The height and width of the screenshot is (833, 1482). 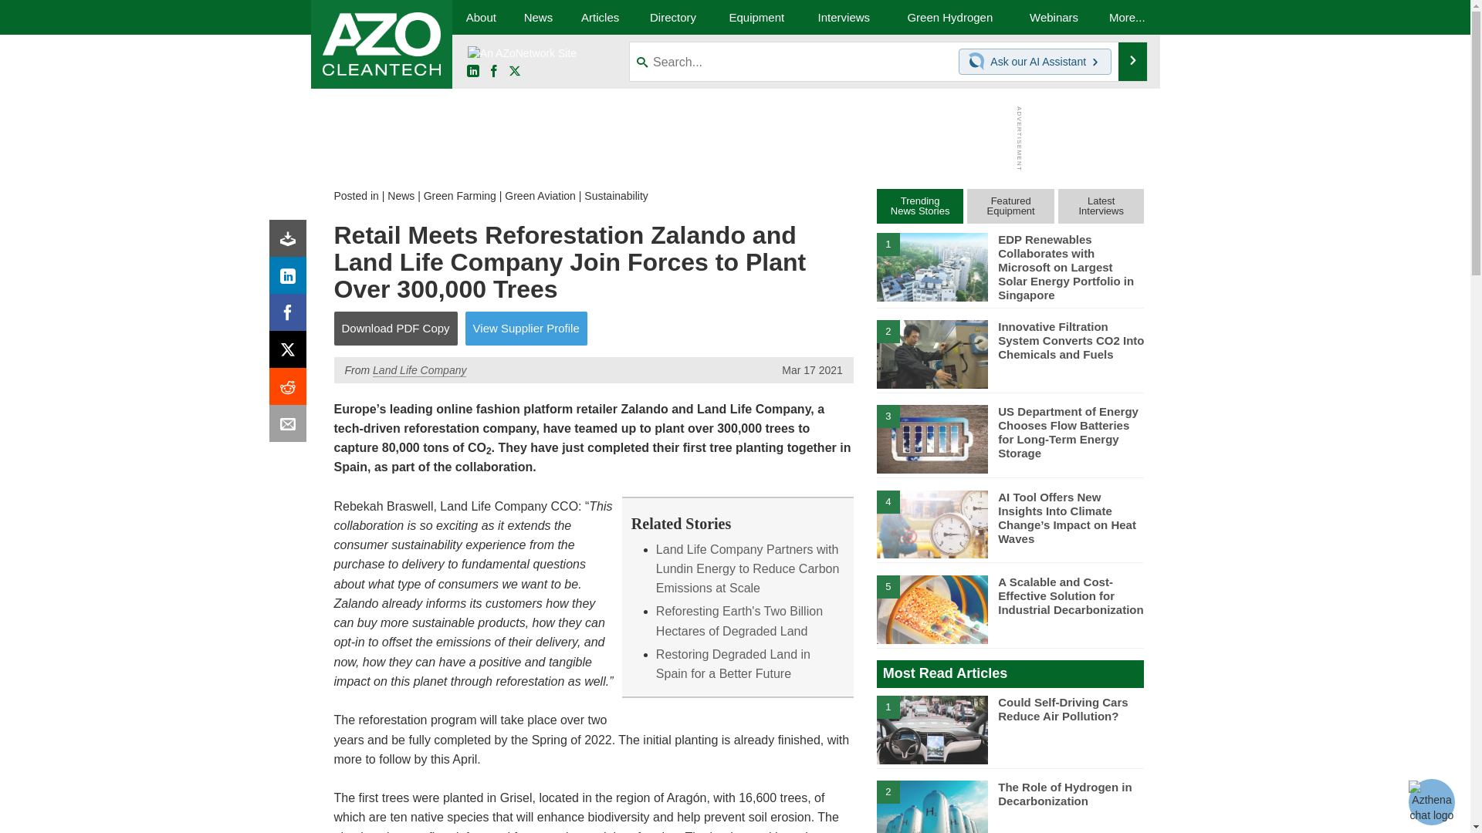 What do you see at coordinates (672, 17) in the screenshot?
I see `Directory` at bounding box center [672, 17].